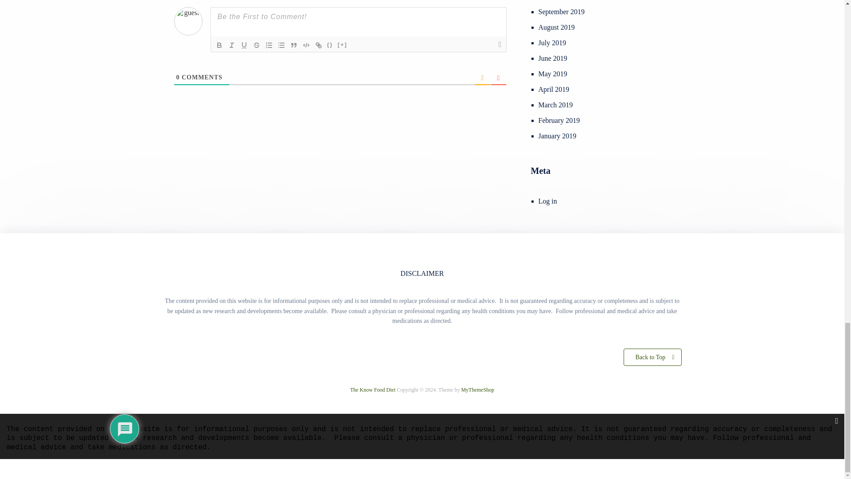 The image size is (851, 479). Describe the element at coordinates (342, 45) in the screenshot. I see `Spoiler` at that location.